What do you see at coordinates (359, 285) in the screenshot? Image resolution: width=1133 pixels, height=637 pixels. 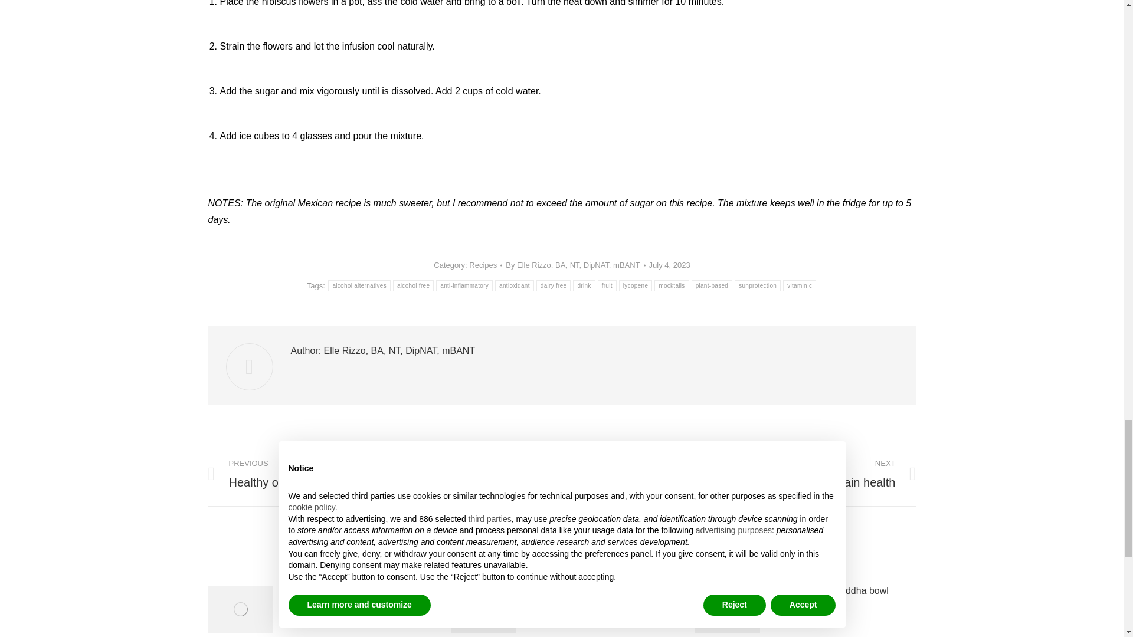 I see `alcohol alternatives` at bounding box center [359, 285].